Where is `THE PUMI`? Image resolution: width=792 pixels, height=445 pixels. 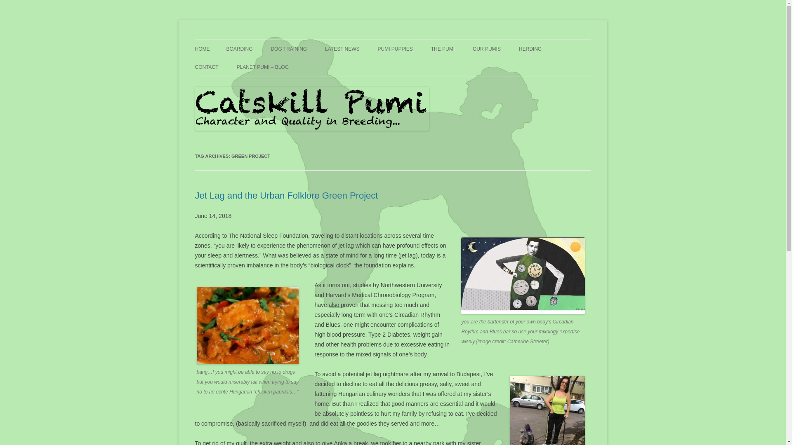
THE PUMI is located at coordinates (443, 49).